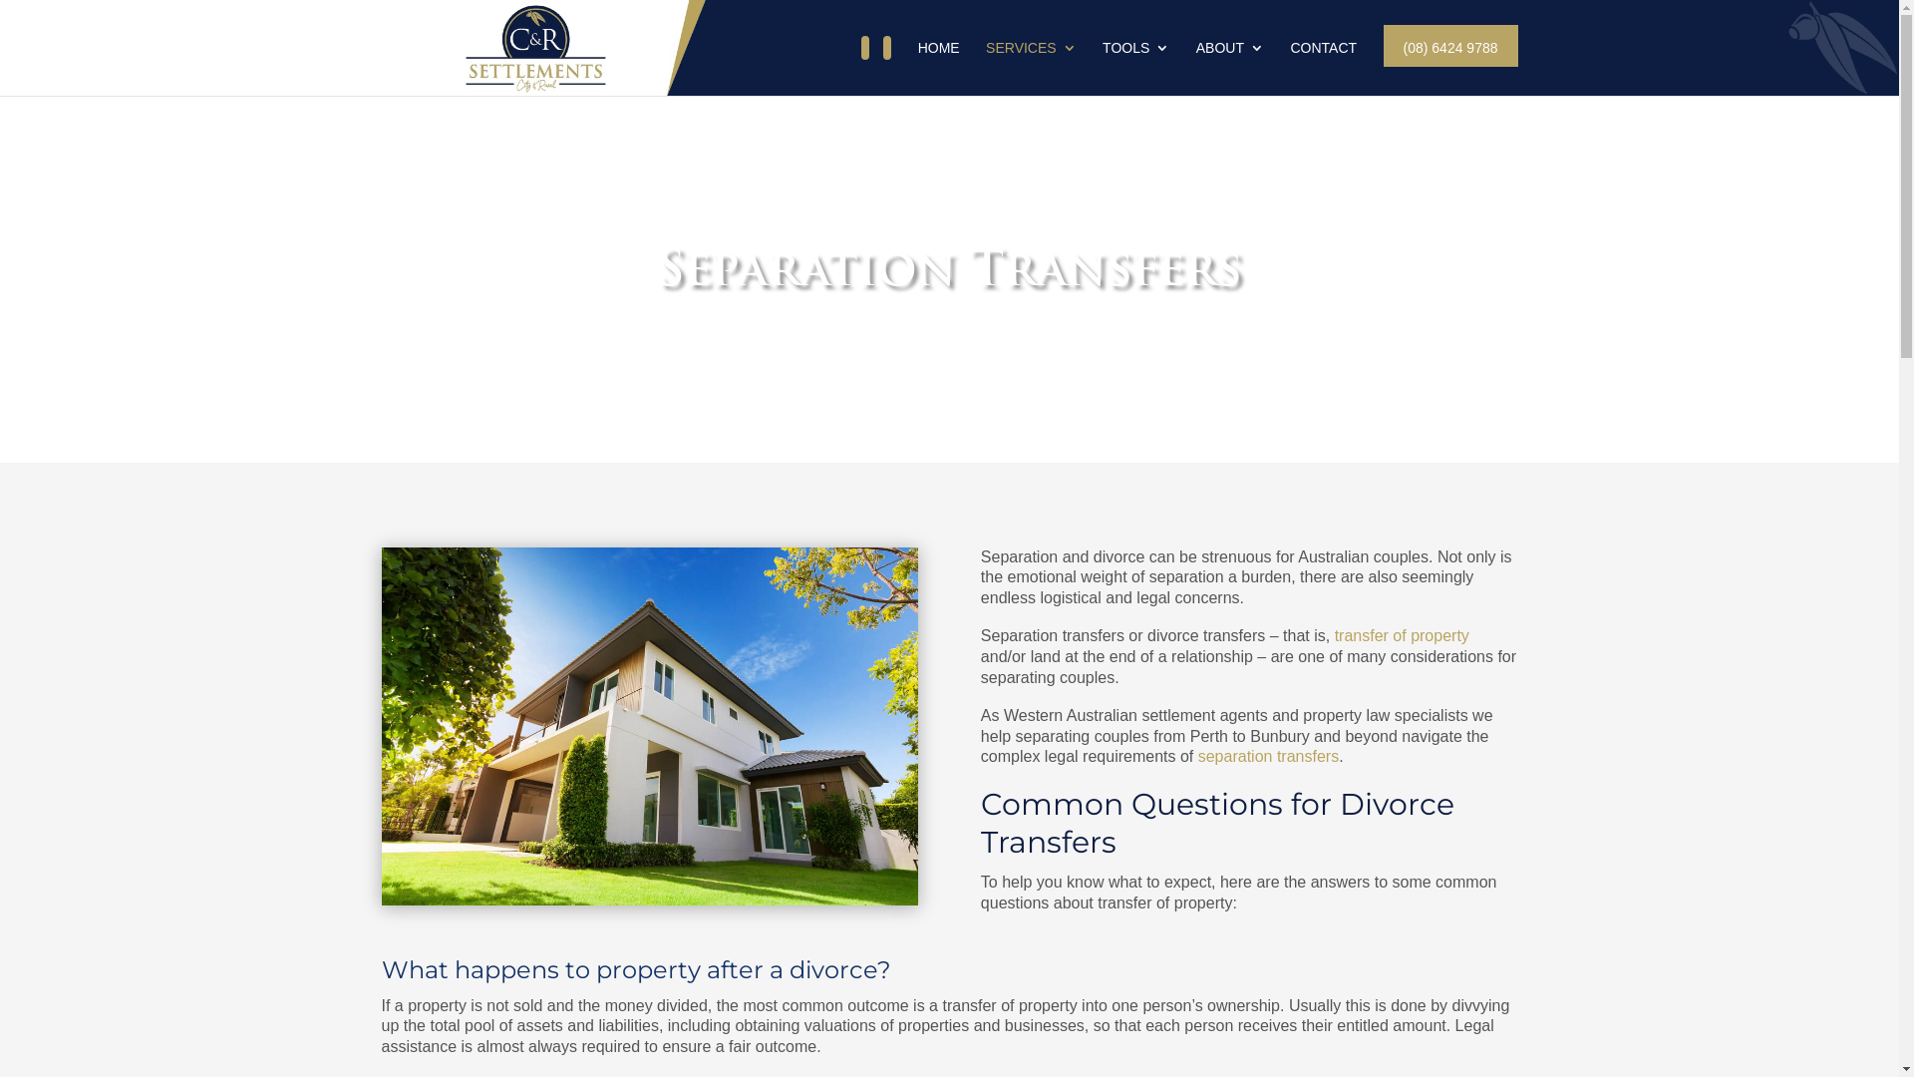 The image size is (1914, 1077). I want to click on transfer of property, so click(1402, 636).